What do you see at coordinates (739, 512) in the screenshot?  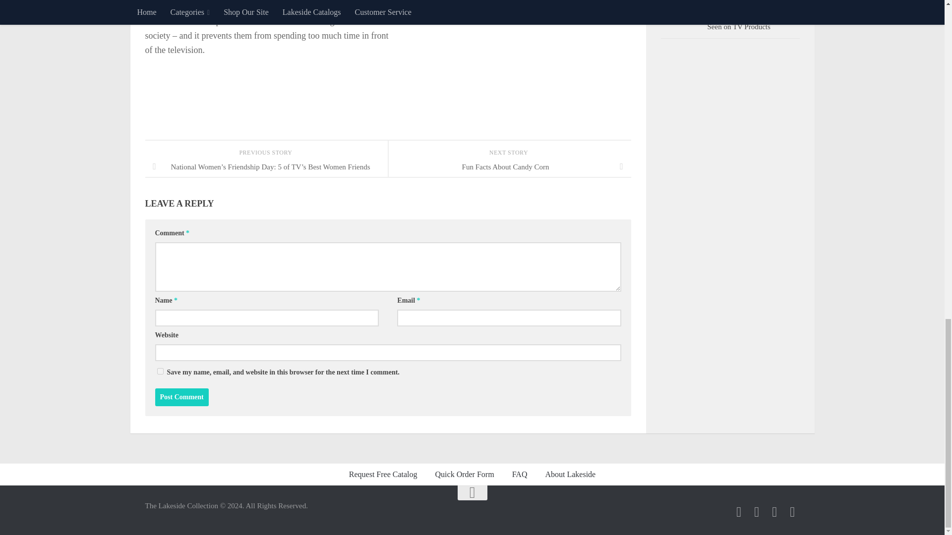 I see `Follow Us On Facebook` at bounding box center [739, 512].